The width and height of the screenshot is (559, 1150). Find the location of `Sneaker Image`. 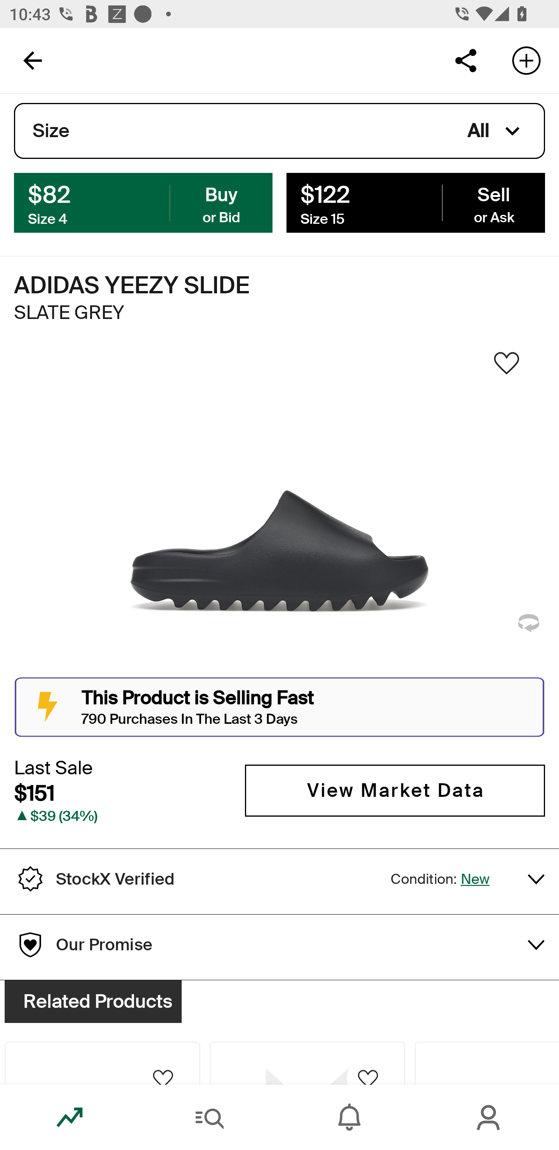

Sneaker Image is located at coordinates (279, 513).